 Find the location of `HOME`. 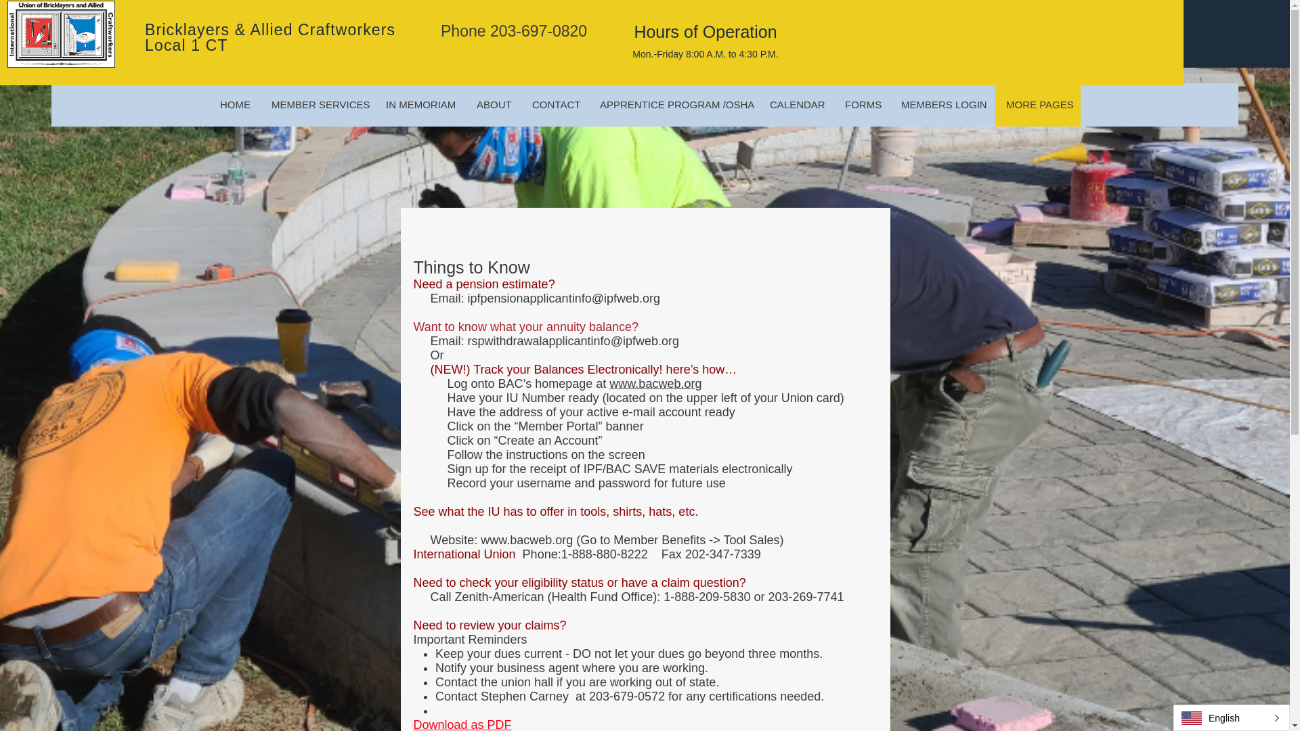

HOME is located at coordinates (235, 104).